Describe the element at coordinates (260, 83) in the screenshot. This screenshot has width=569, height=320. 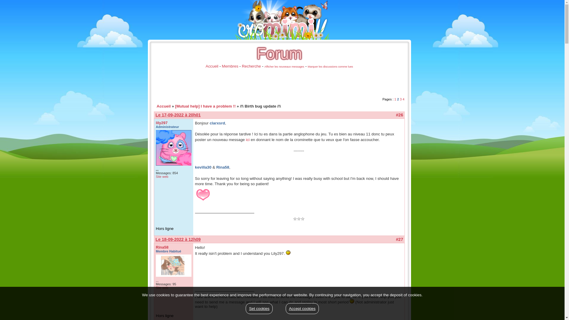
I see `Advertisement` at that location.